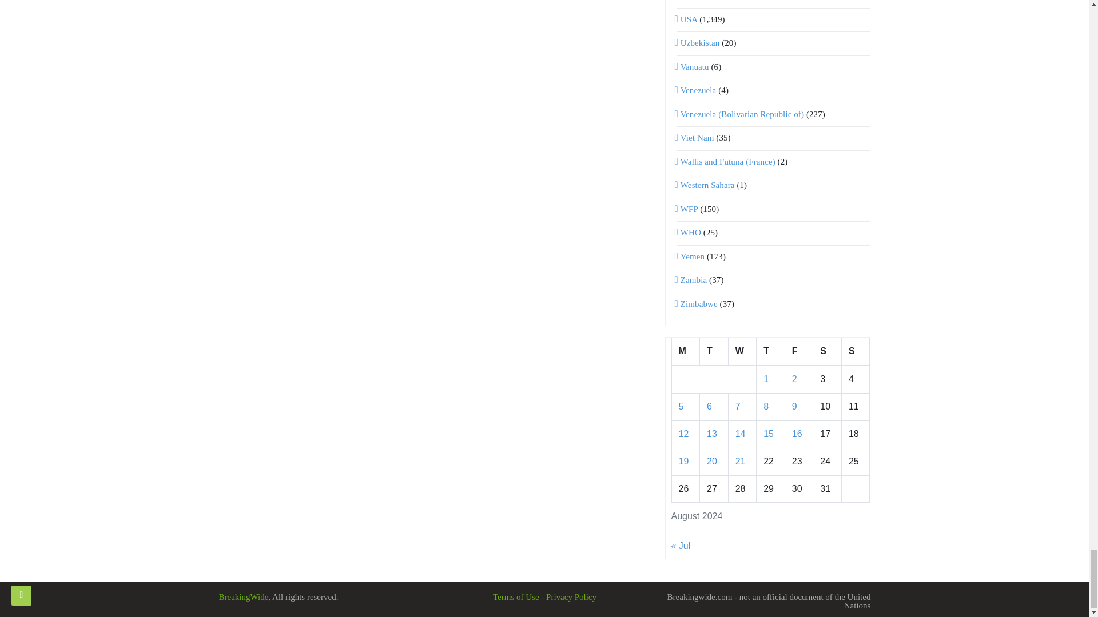 This screenshot has height=617, width=1098. What do you see at coordinates (714, 352) in the screenshot?
I see `Tuesday` at bounding box center [714, 352].